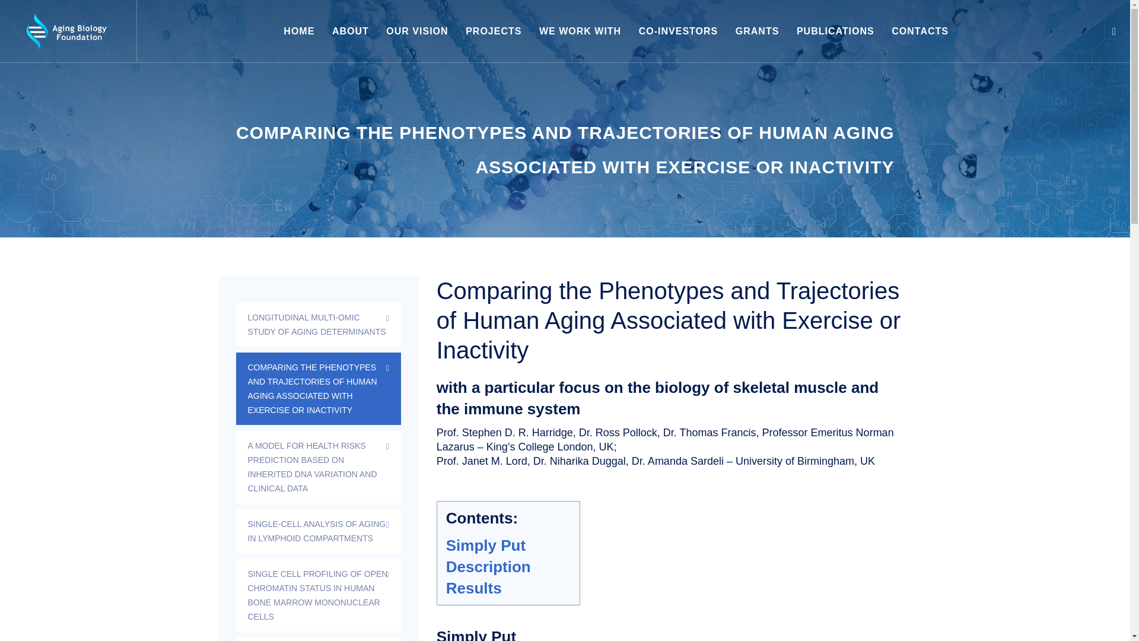 The image size is (1139, 641). I want to click on Simply Put, so click(485, 545).